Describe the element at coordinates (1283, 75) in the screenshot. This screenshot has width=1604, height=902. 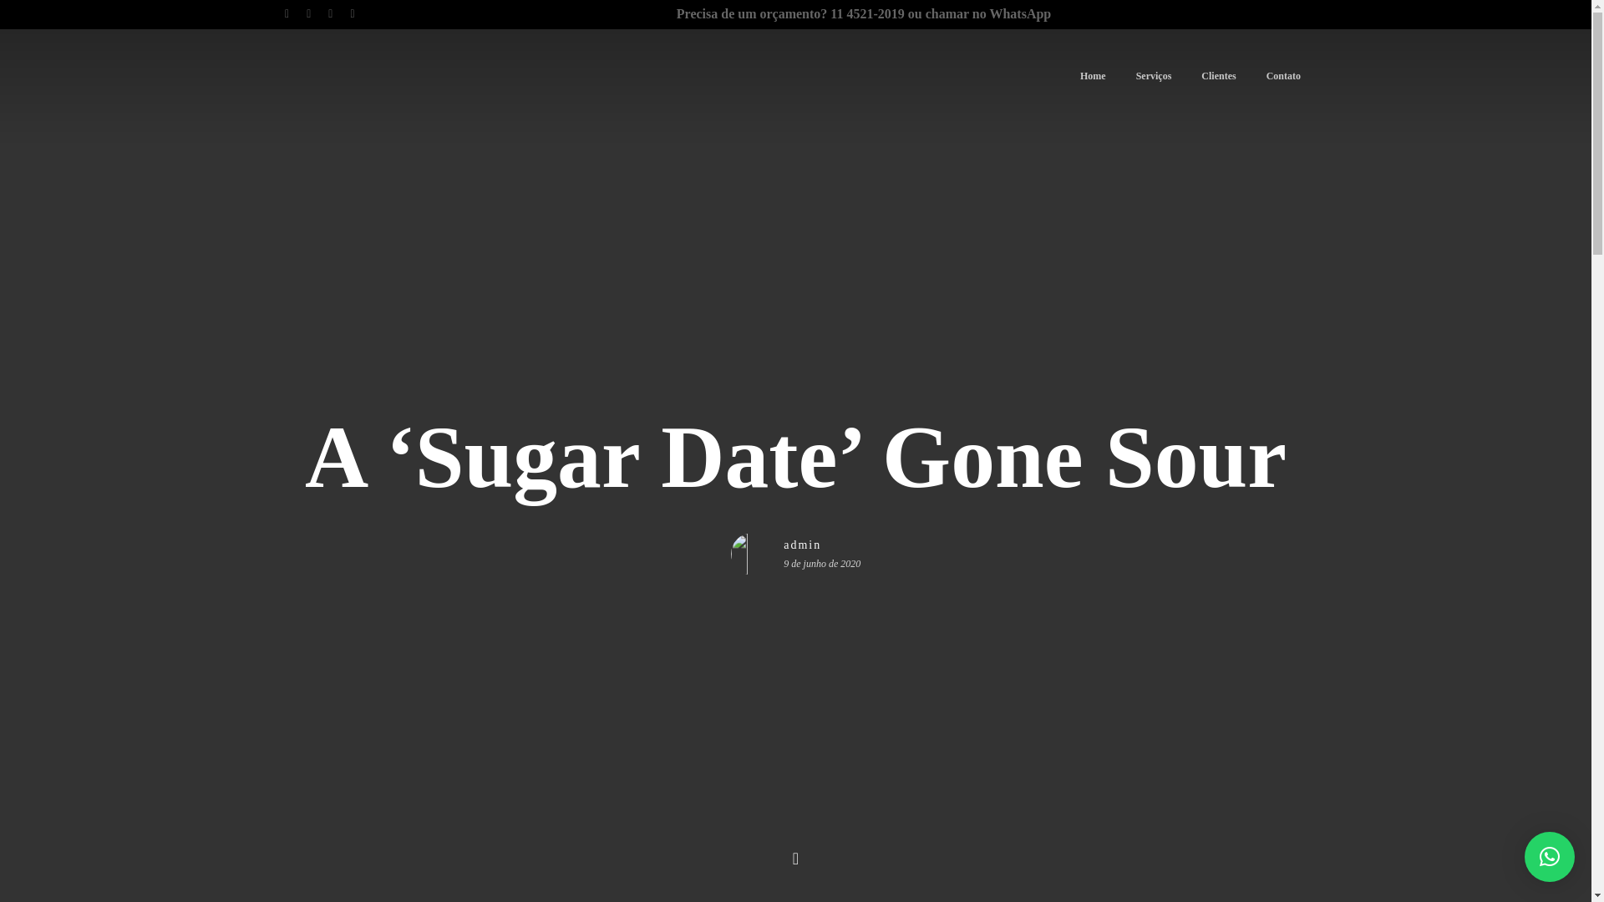
I see `Contato` at that location.